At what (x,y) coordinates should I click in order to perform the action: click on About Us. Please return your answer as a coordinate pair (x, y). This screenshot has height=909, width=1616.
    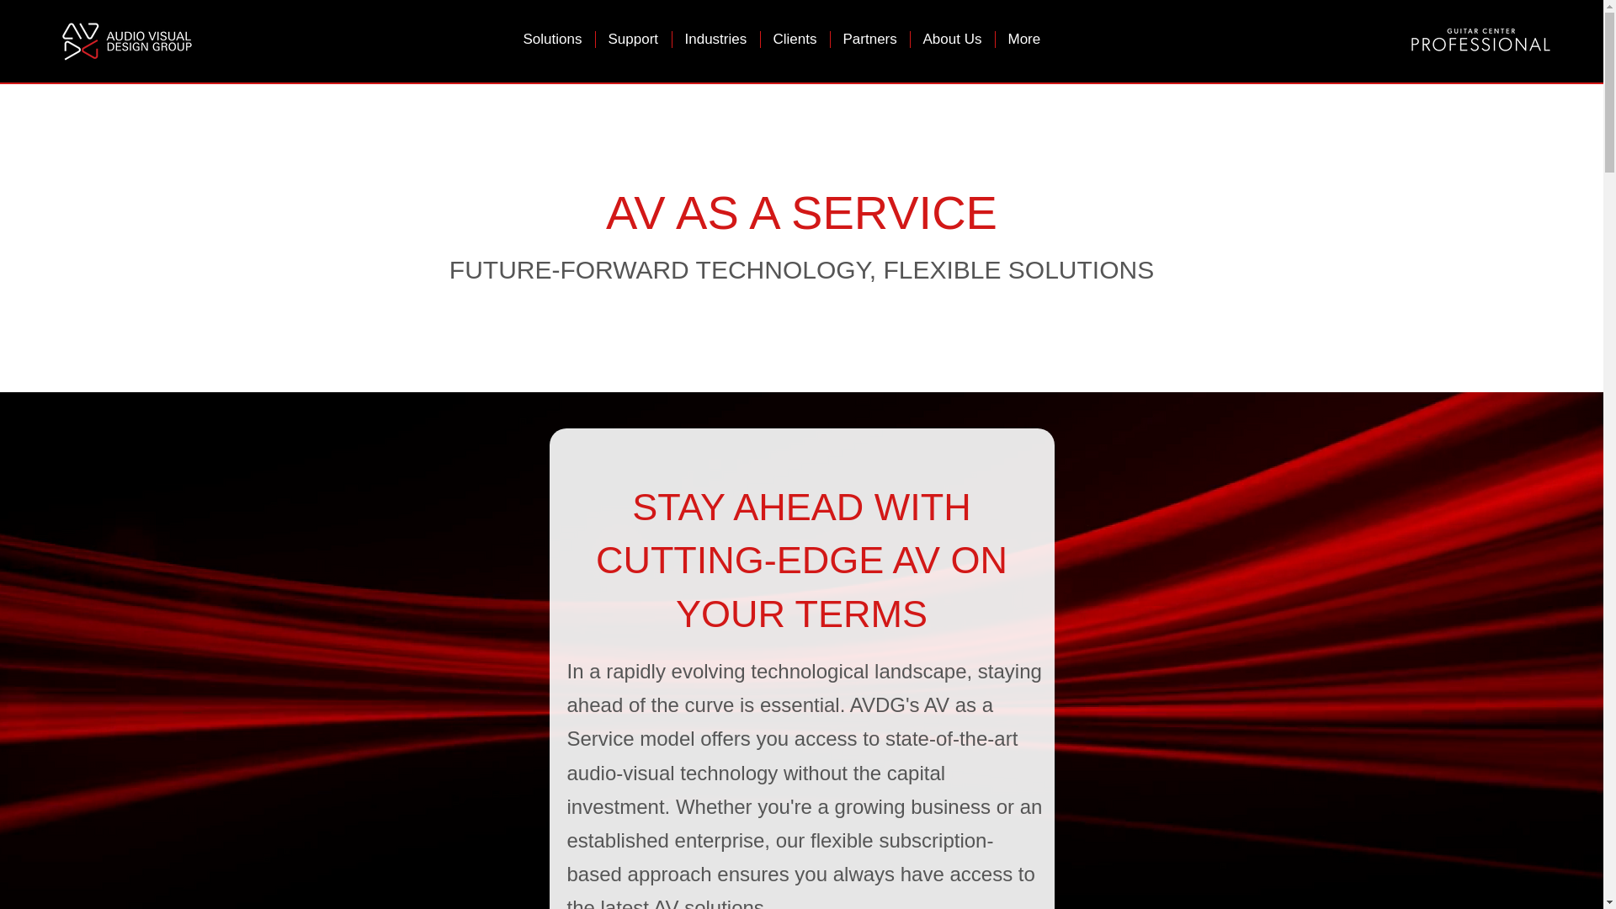
    Looking at the image, I should click on (951, 39).